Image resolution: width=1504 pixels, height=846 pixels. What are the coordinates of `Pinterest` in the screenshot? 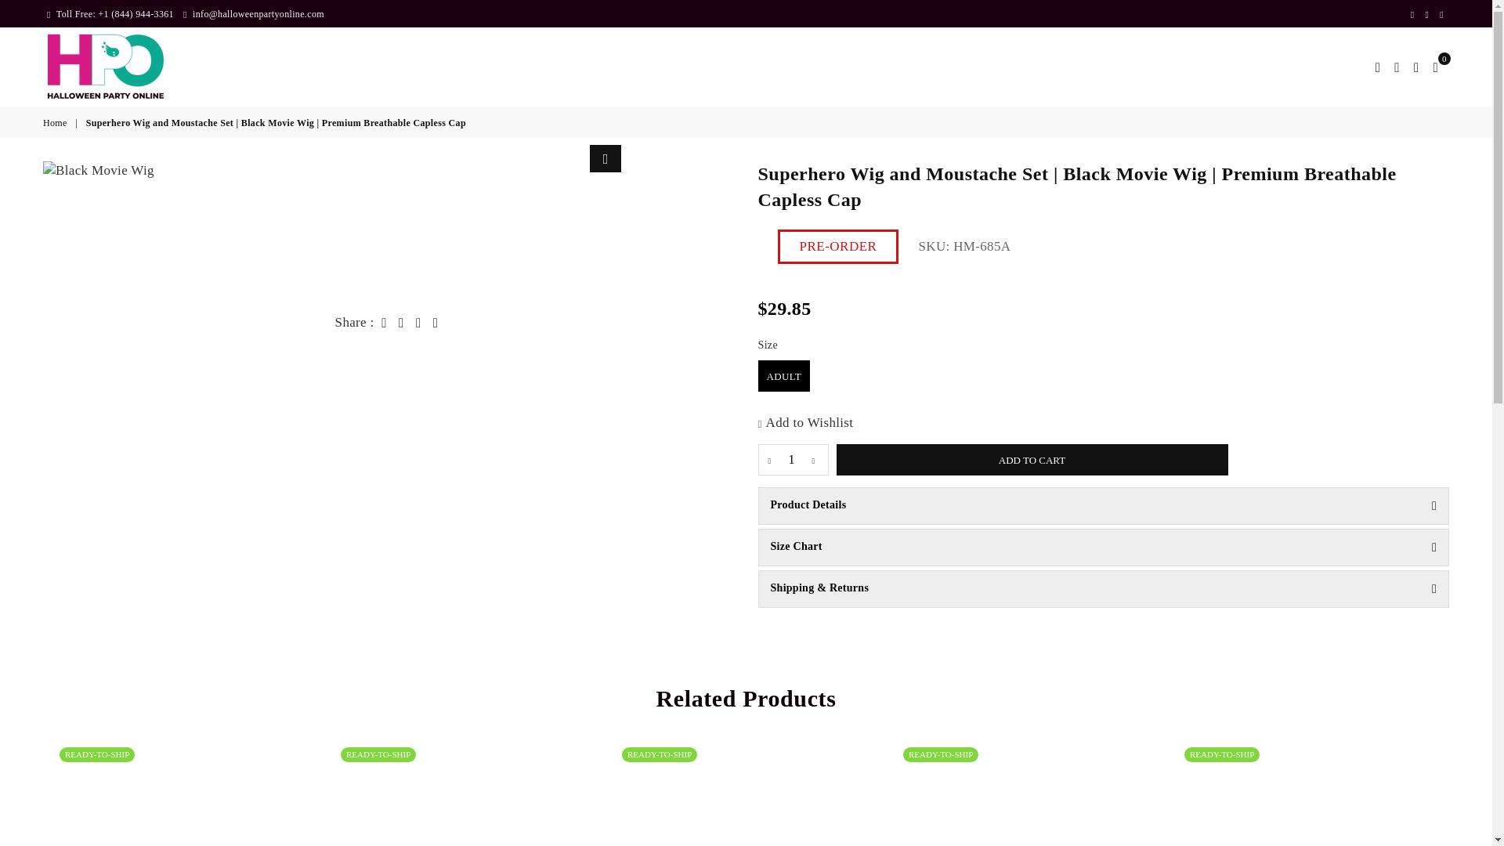 It's located at (1427, 14).